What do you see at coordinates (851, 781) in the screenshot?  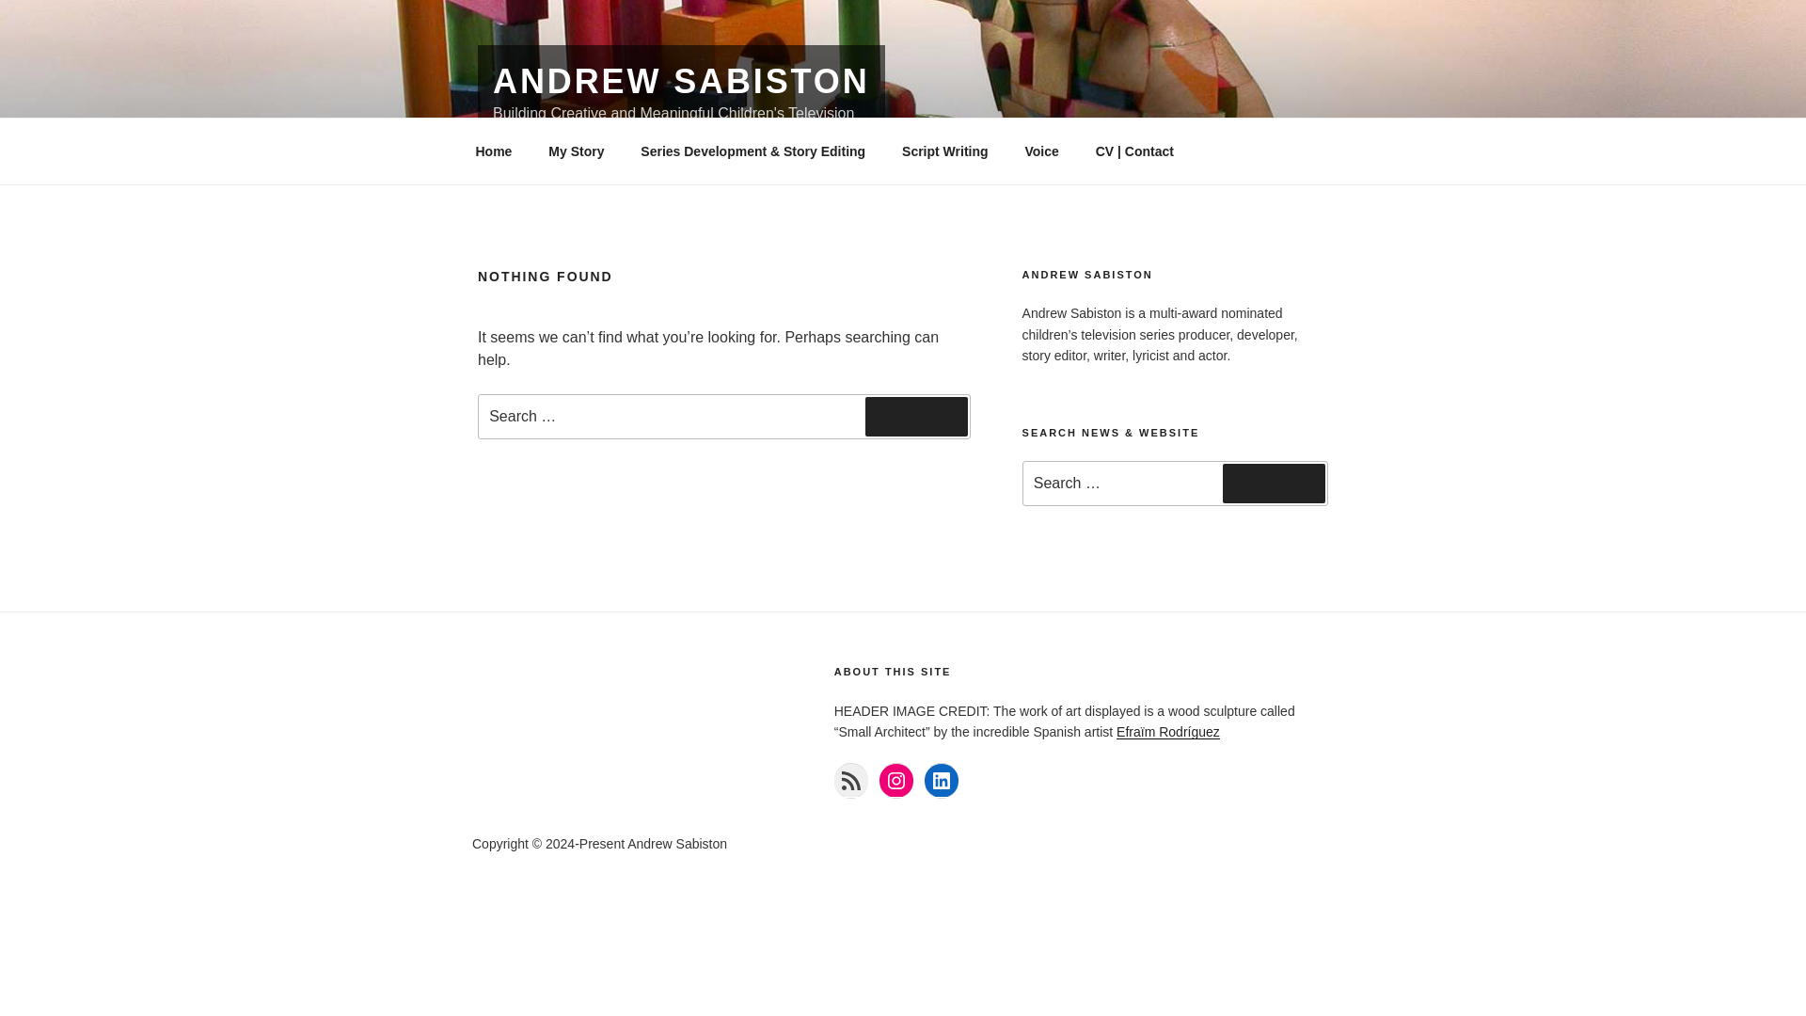 I see `RSS Feed` at bounding box center [851, 781].